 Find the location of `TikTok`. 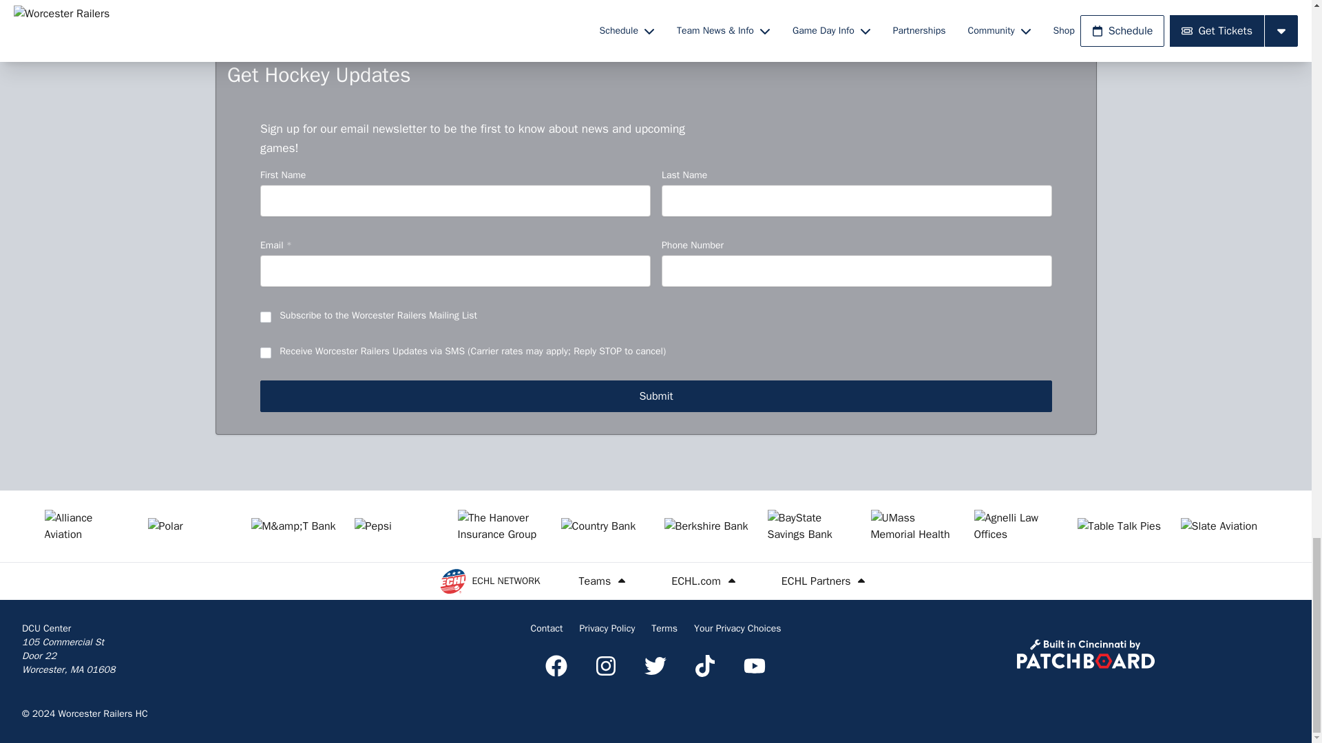

TikTok is located at coordinates (705, 665).